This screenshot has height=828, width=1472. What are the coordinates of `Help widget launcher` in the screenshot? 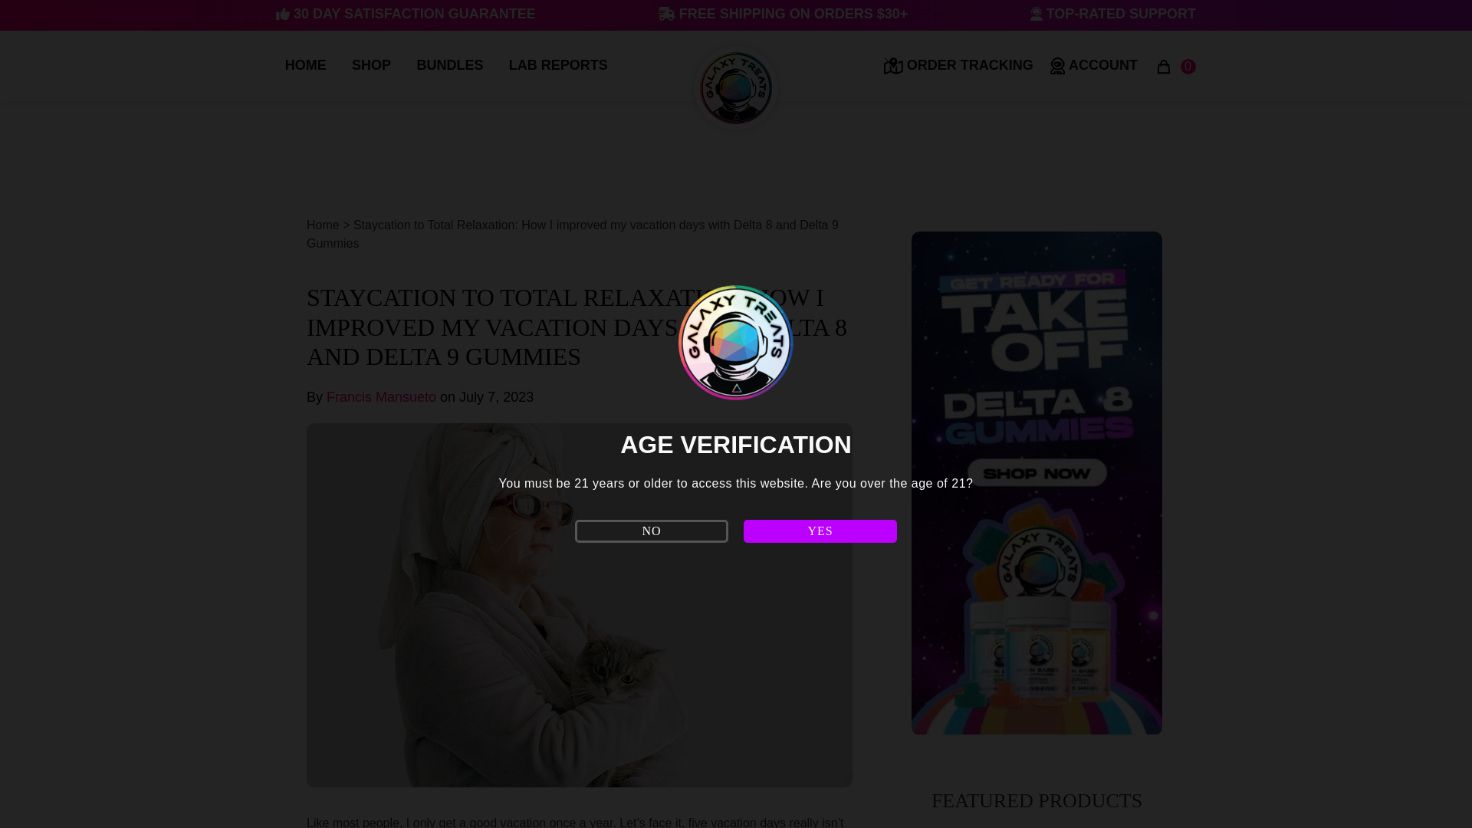 It's located at (64, 771).